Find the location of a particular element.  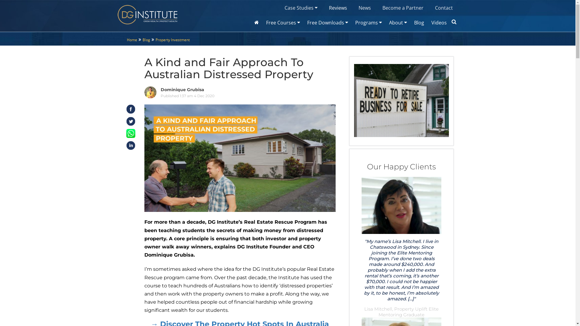

About is located at coordinates (398, 23).